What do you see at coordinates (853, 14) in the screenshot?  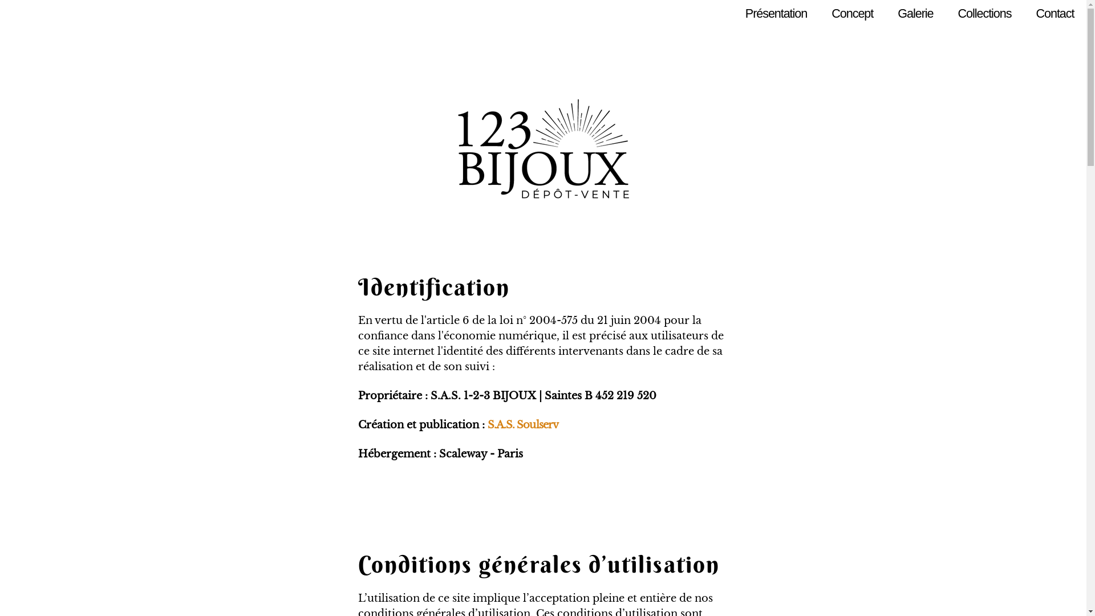 I see `Concept` at bounding box center [853, 14].